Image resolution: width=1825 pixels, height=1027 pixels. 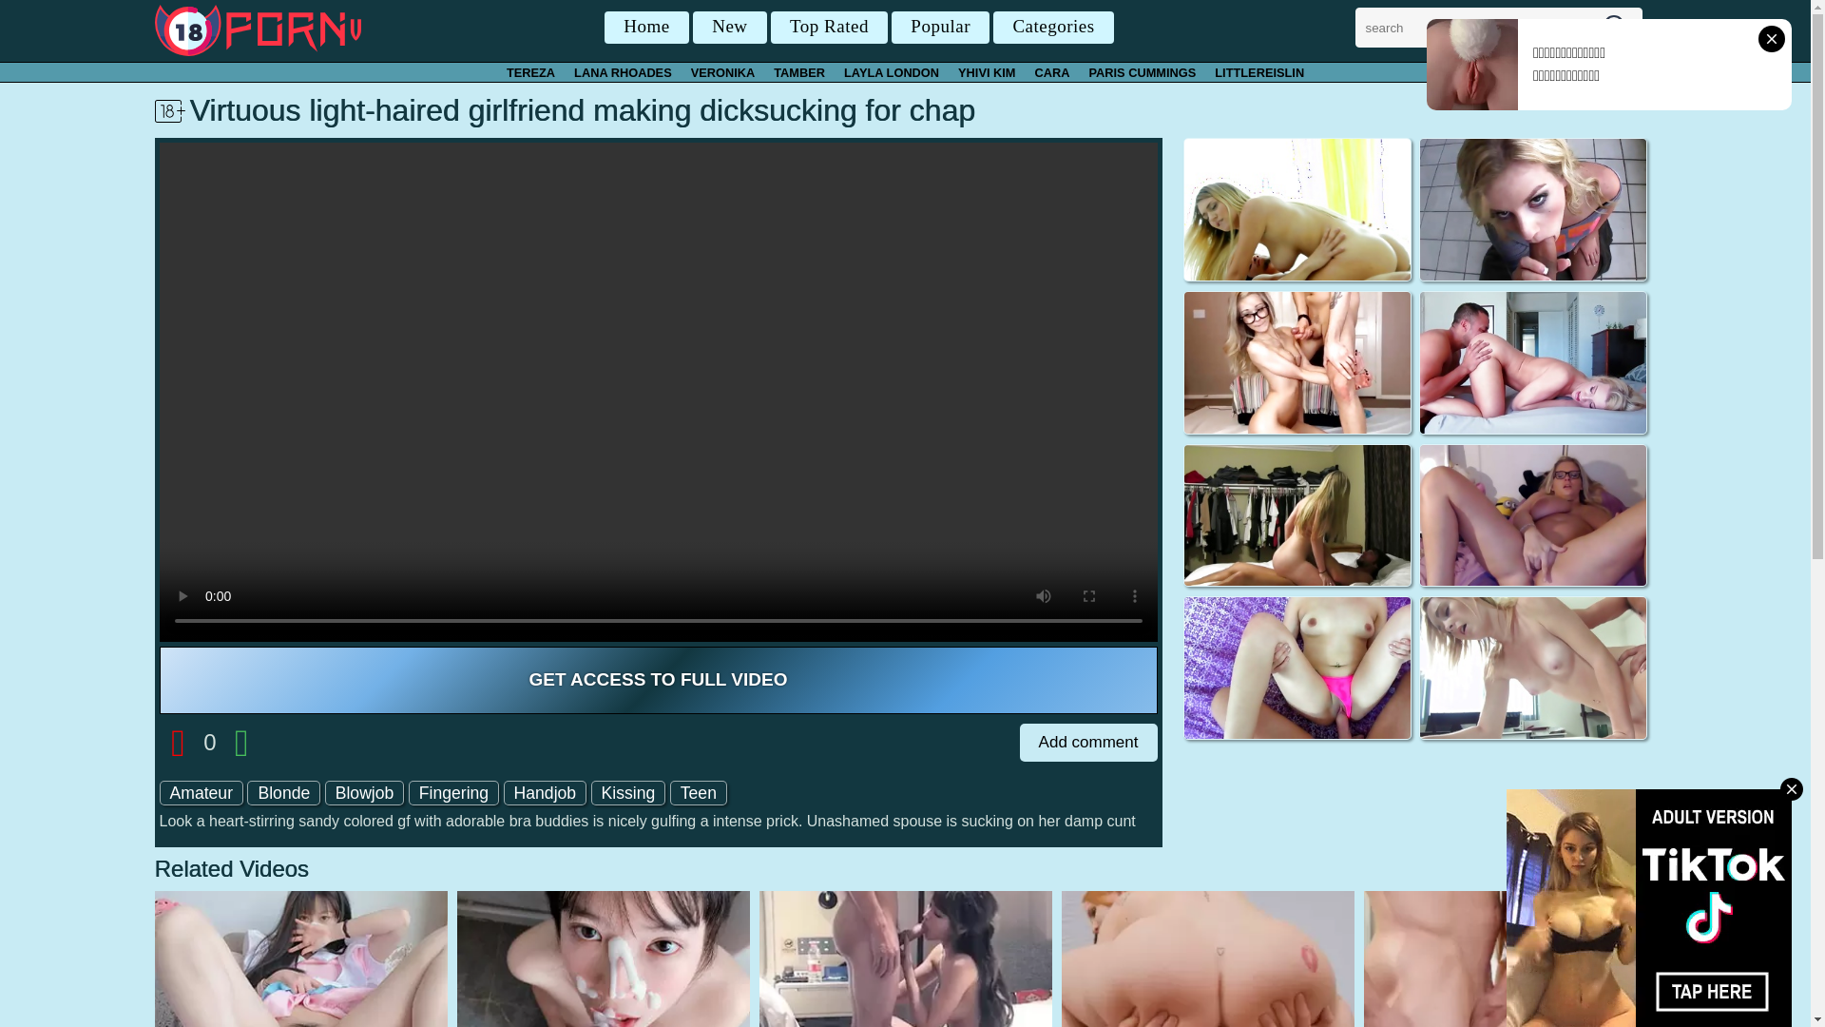 What do you see at coordinates (799, 73) in the screenshot?
I see `TAMBER` at bounding box center [799, 73].